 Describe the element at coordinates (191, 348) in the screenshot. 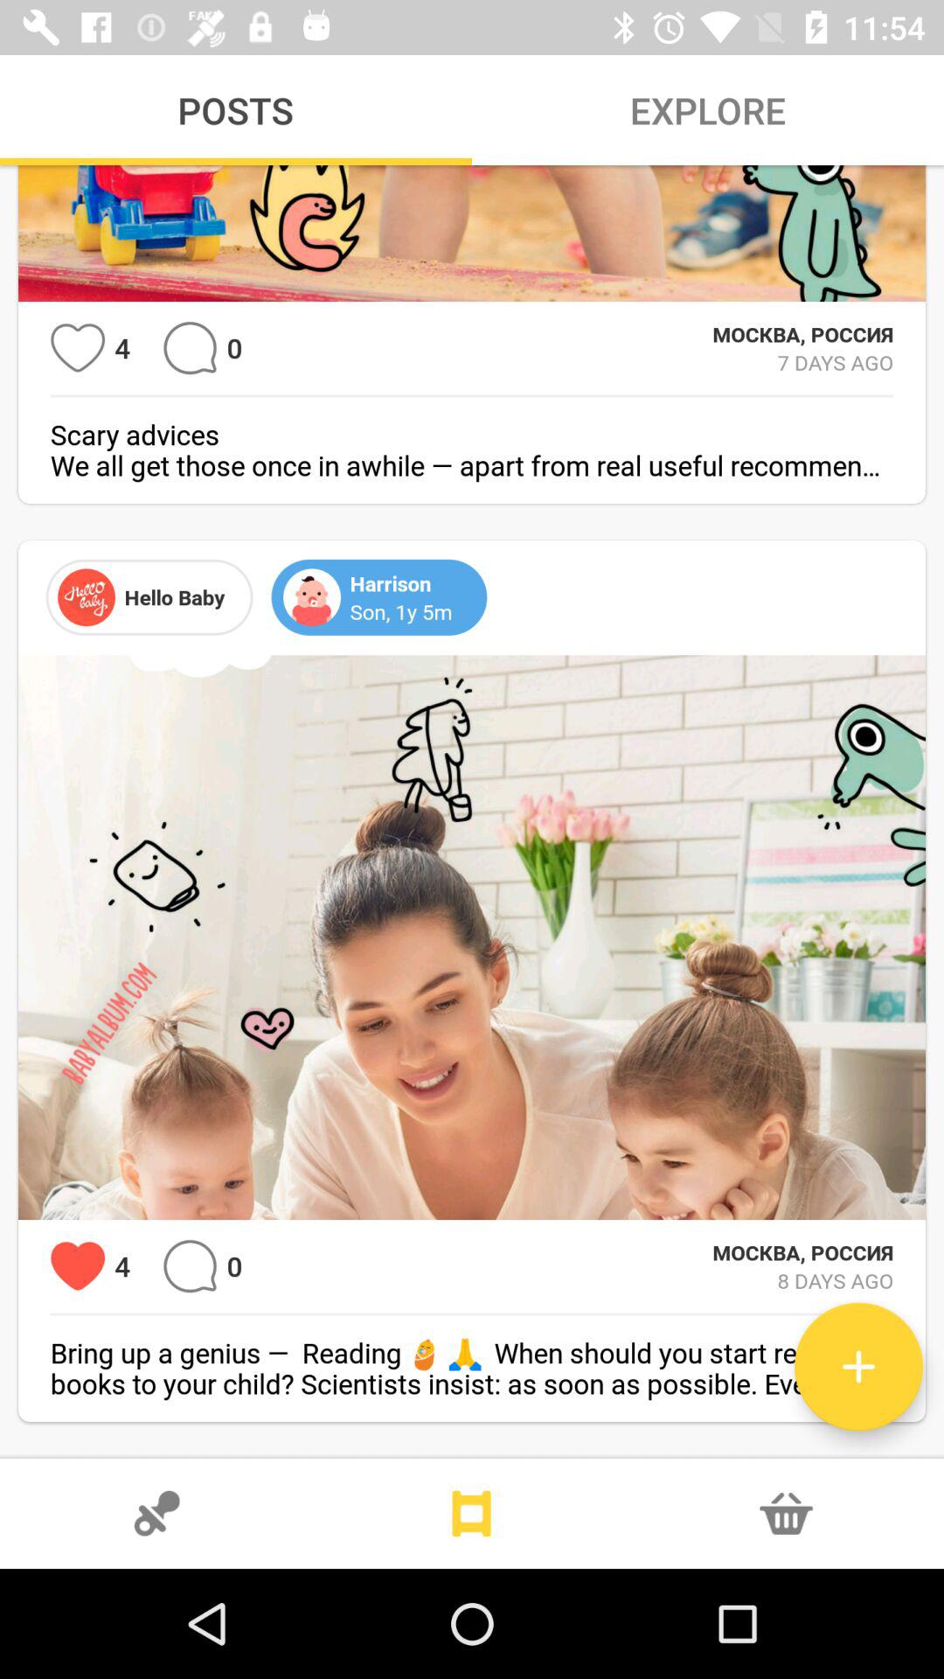

I see `comment` at that location.